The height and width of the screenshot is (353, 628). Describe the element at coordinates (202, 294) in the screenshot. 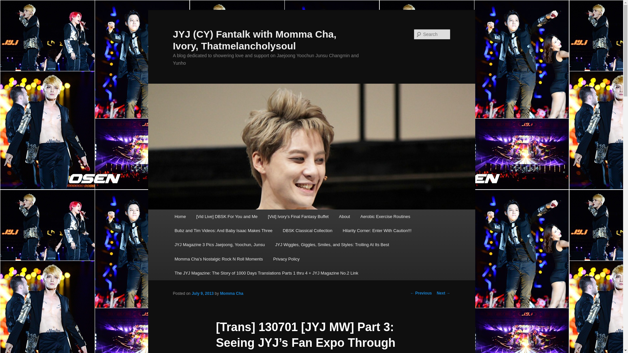

I see `July 9, 2013` at that location.